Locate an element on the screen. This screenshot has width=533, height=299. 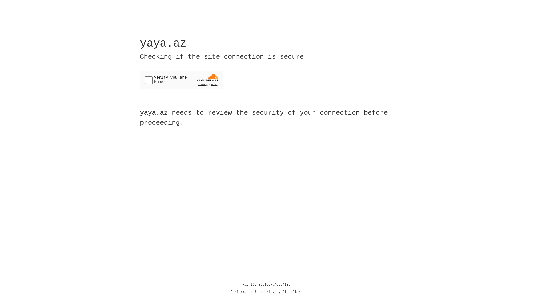
Widget containing a Cloudflare security challenge is located at coordinates (182, 80).